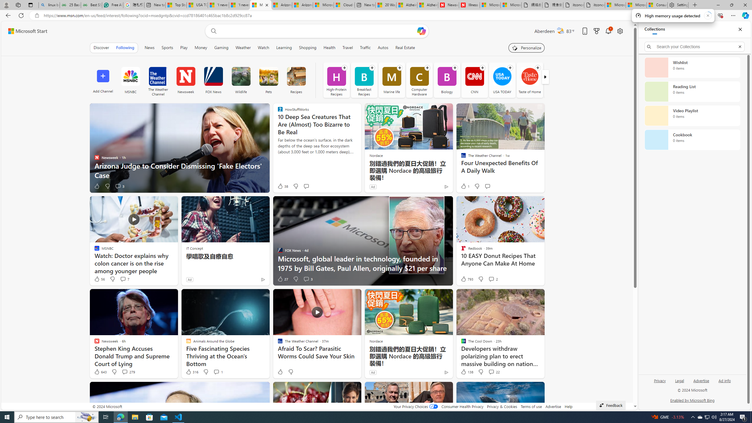 The height and width of the screenshot is (423, 752). Describe the element at coordinates (123, 279) in the screenshot. I see `View comments 7 Comment` at that location.